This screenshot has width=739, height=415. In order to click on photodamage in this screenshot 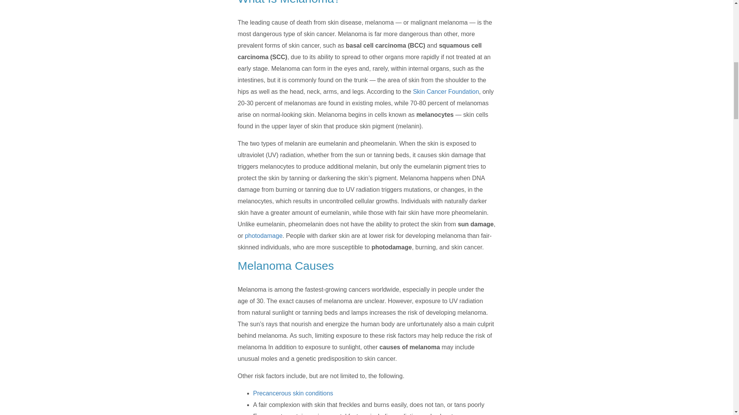, I will do `click(263, 236)`.